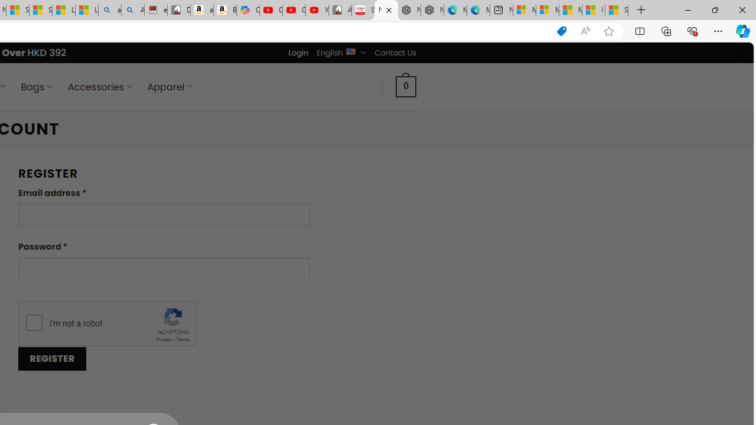 The image size is (756, 425). Describe the element at coordinates (294, 11) in the screenshot. I see `Gloom - YouTube` at that location.